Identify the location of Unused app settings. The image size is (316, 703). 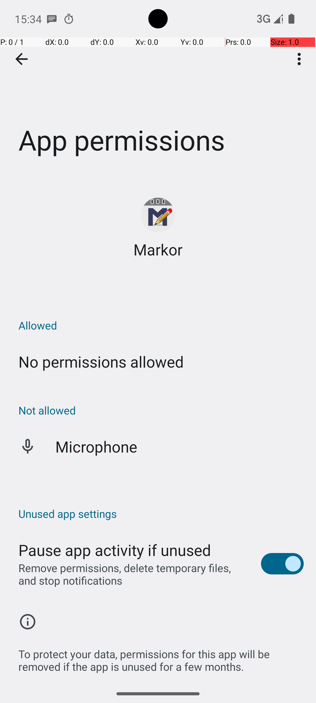
(161, 514).